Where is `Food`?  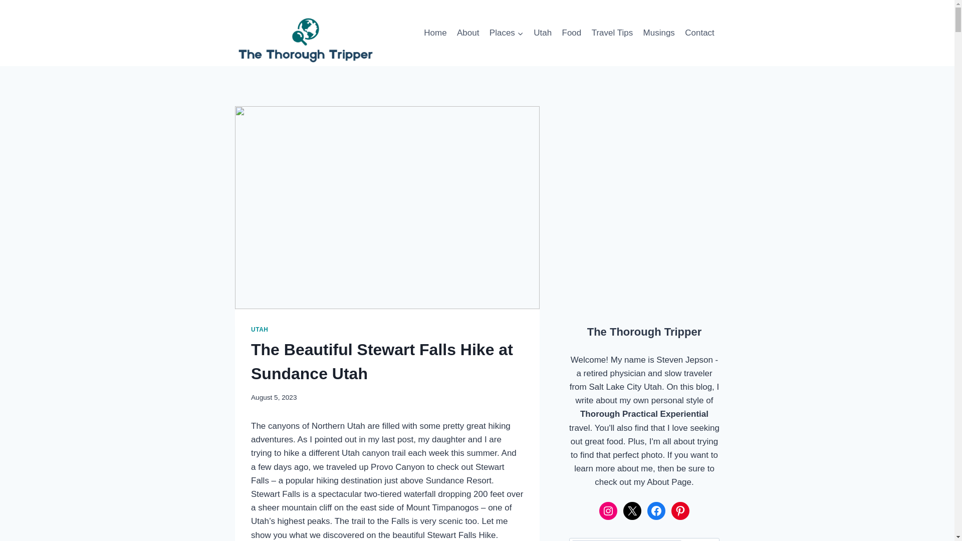 Food is located at coordinates (571, 33).